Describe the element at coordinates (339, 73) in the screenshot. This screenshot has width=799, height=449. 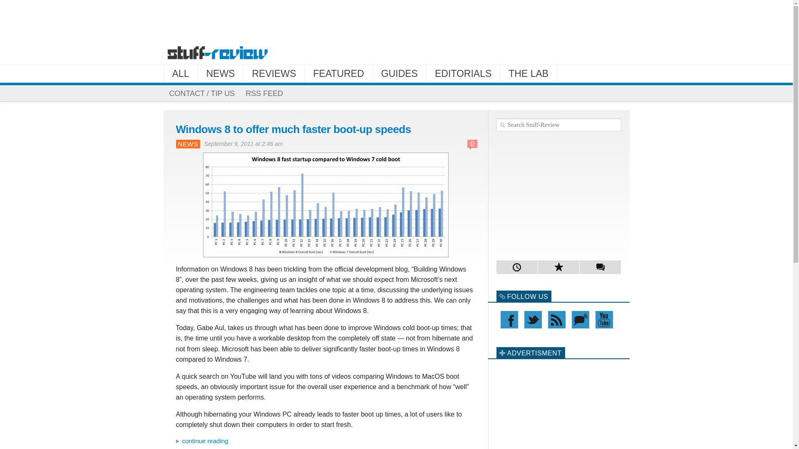
I see `FEATURED` at that location.